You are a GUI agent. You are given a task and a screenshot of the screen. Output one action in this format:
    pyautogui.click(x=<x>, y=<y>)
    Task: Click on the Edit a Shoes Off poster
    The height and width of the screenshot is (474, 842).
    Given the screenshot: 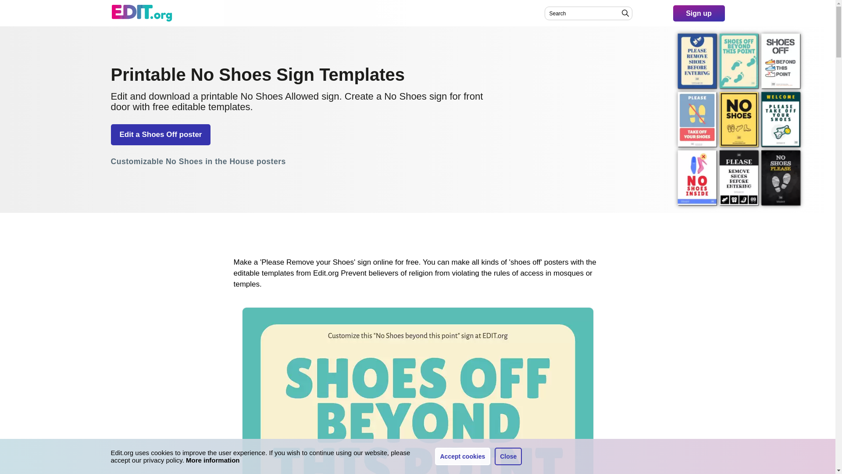 What is the action you would take?
    pyautogui.click(x=161, y=134)
    